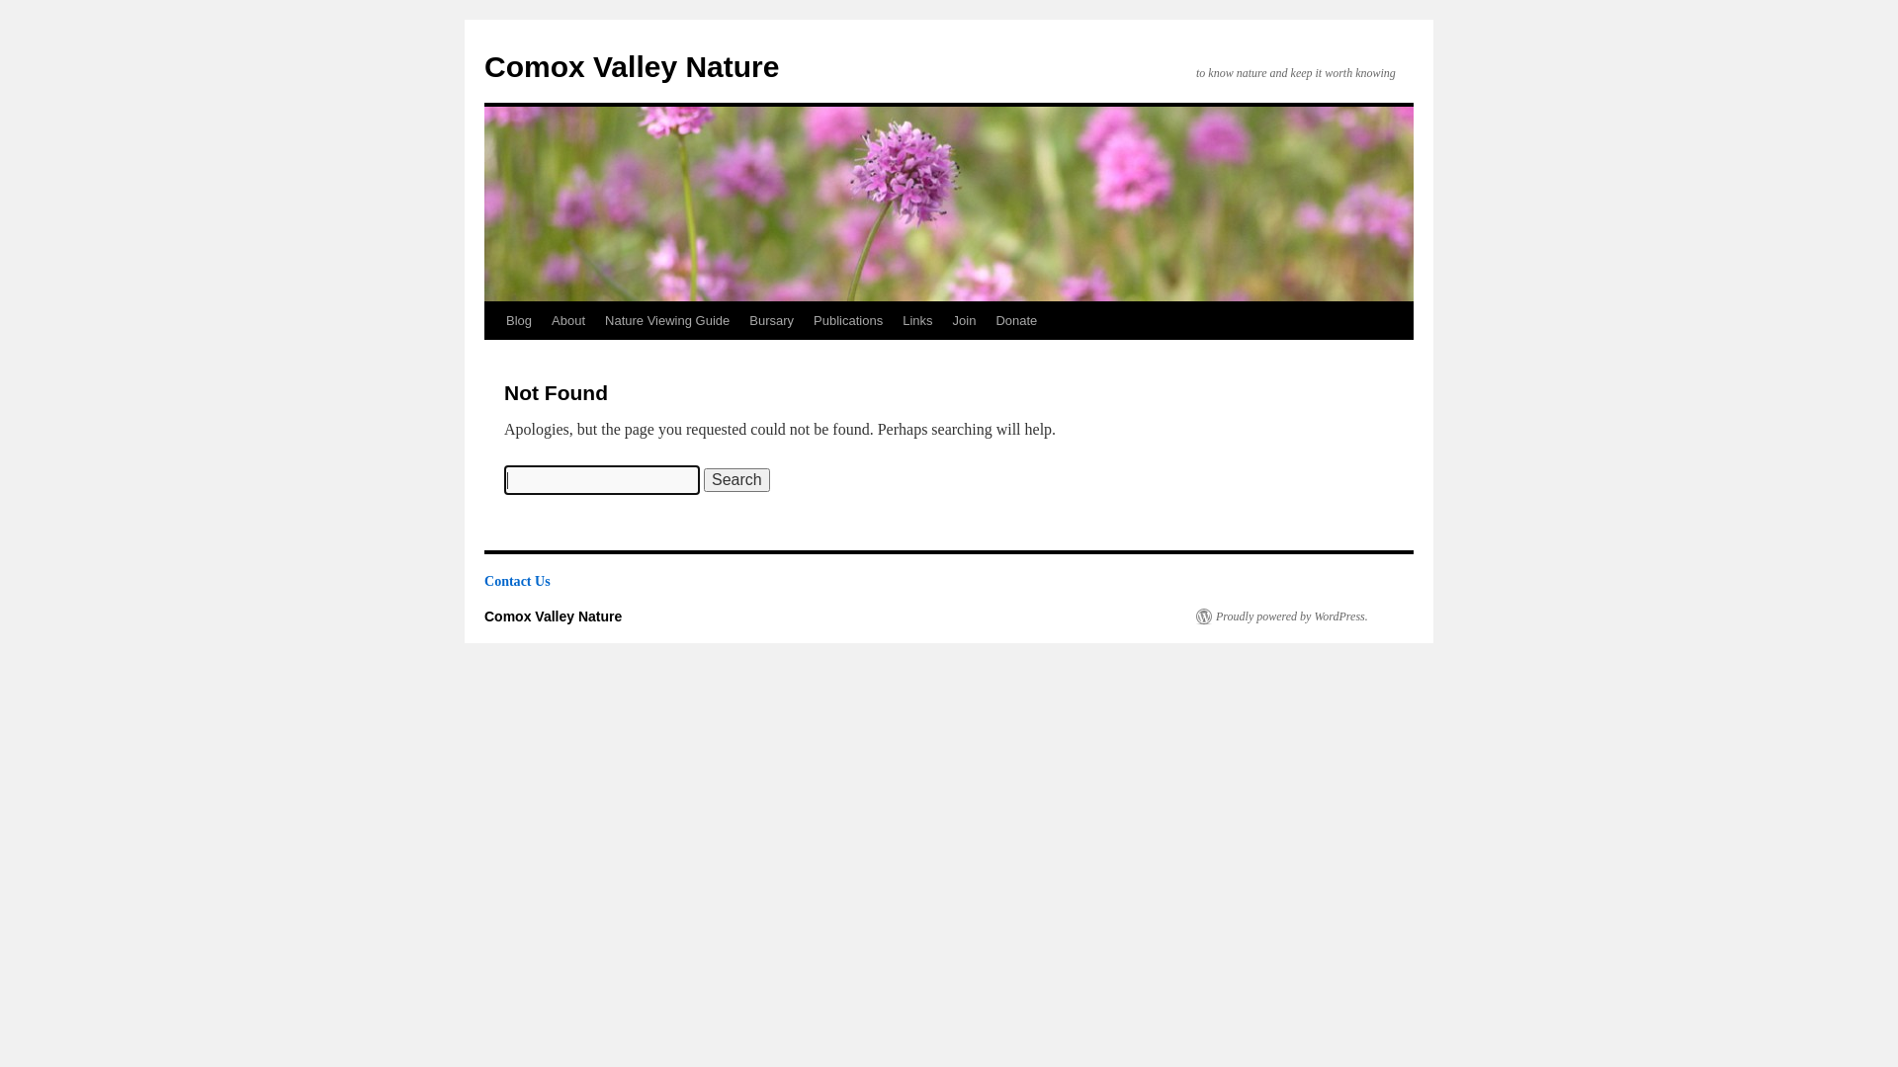 Image resolution: width=1898 pixels, height=1067 pixels. Describe the element at coordinates (1016, 321) in the screenshot. I see `Donate` at that location.